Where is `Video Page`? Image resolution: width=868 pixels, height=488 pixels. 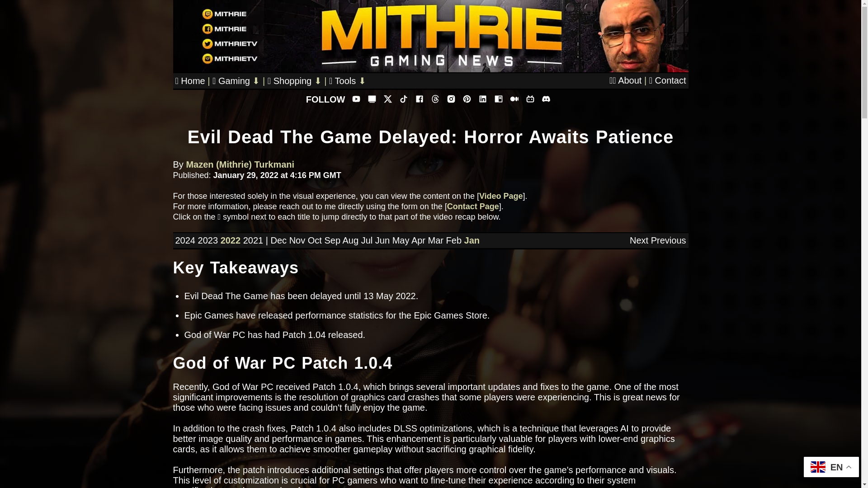
Video Page is located at coordinates (501, 196).